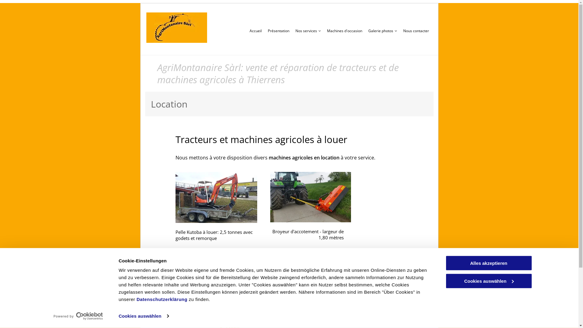 The height and width of the screenshot is (328, 583). What do you see at coordinates (394, 321) in the screenshot?
I see `Partager` at bounding box center [394, 321].